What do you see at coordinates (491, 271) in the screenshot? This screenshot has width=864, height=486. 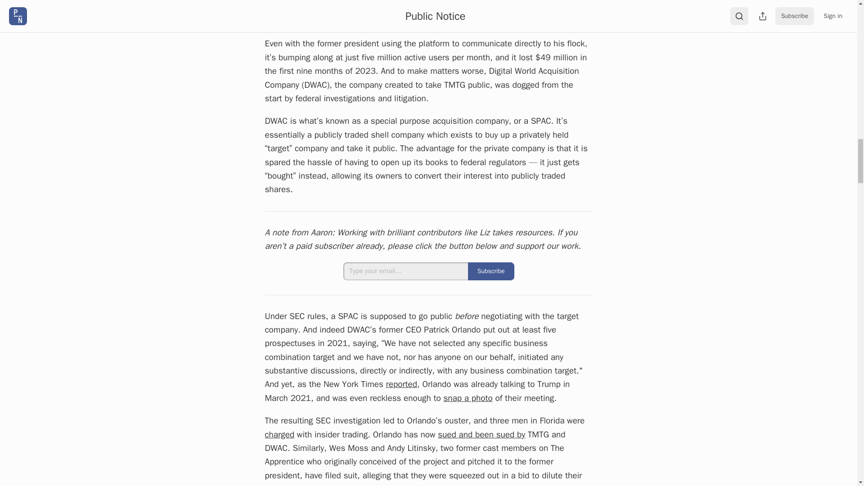 I see `Subscribe` at bounding box center [491, 271].